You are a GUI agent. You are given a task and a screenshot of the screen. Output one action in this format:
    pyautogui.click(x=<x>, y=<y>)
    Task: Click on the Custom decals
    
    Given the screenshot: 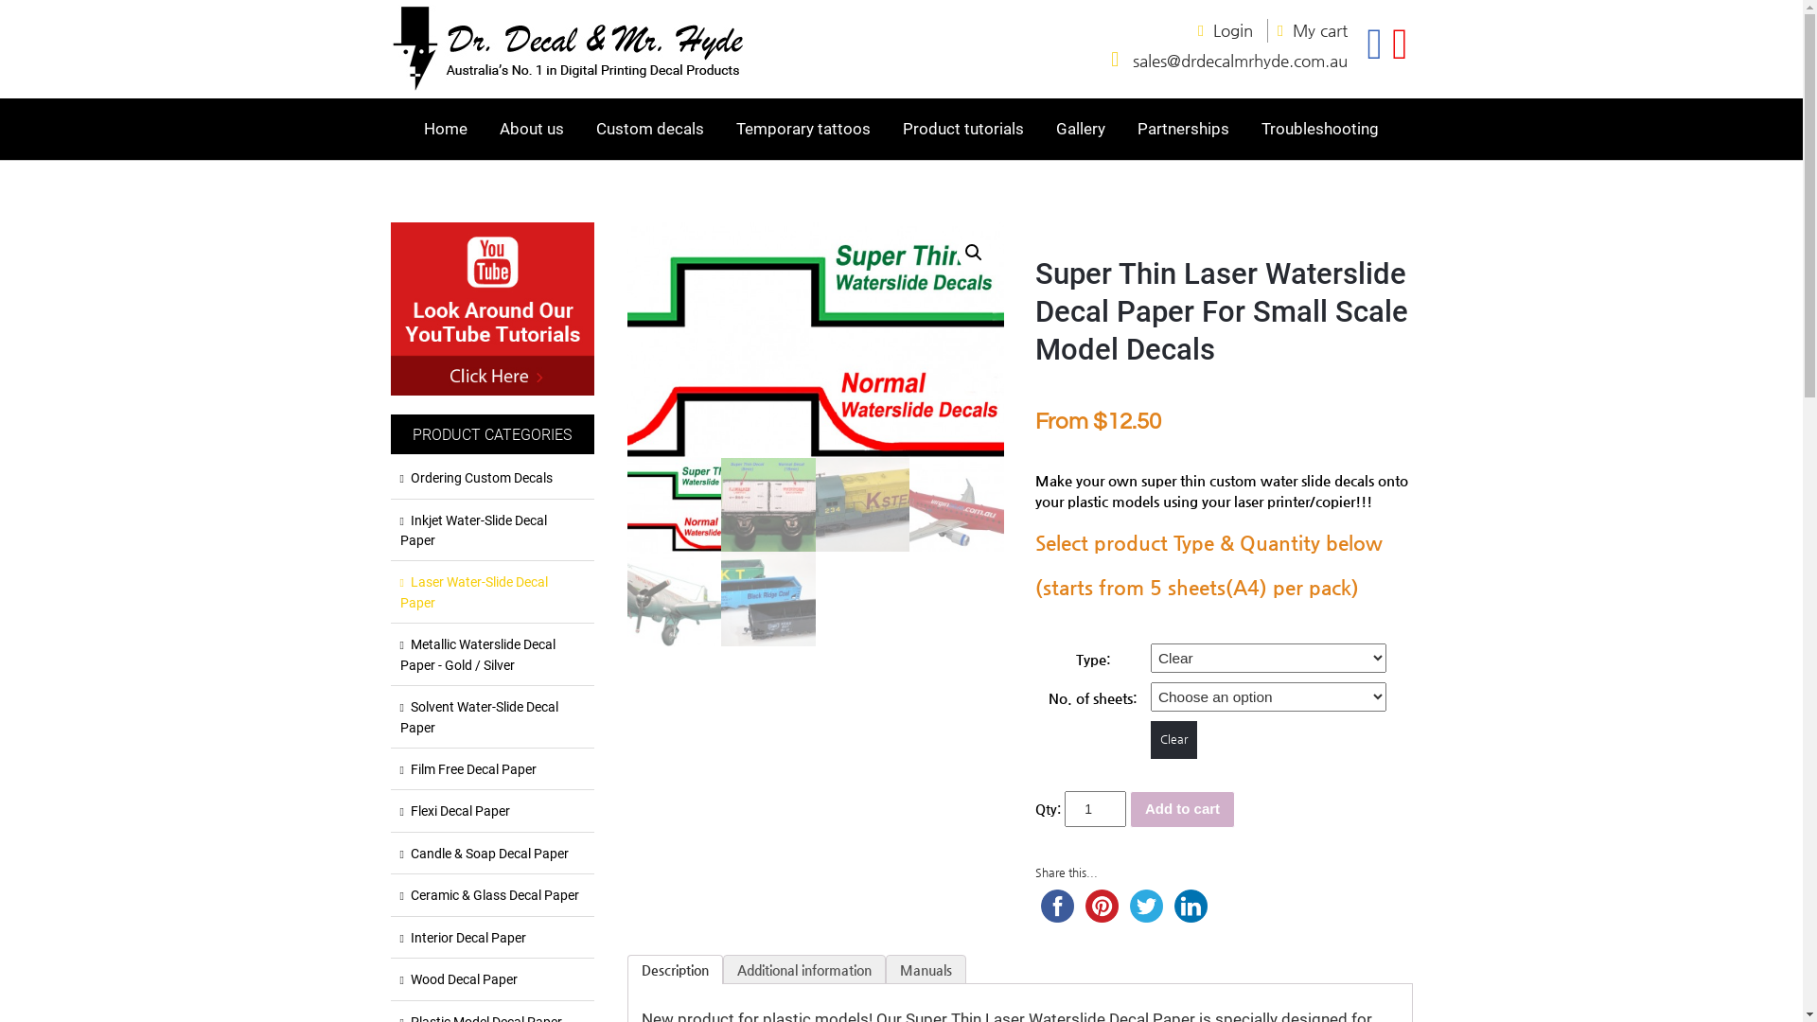 What is the action you would take?
    pyautogui.click(x=650, y=129)
    